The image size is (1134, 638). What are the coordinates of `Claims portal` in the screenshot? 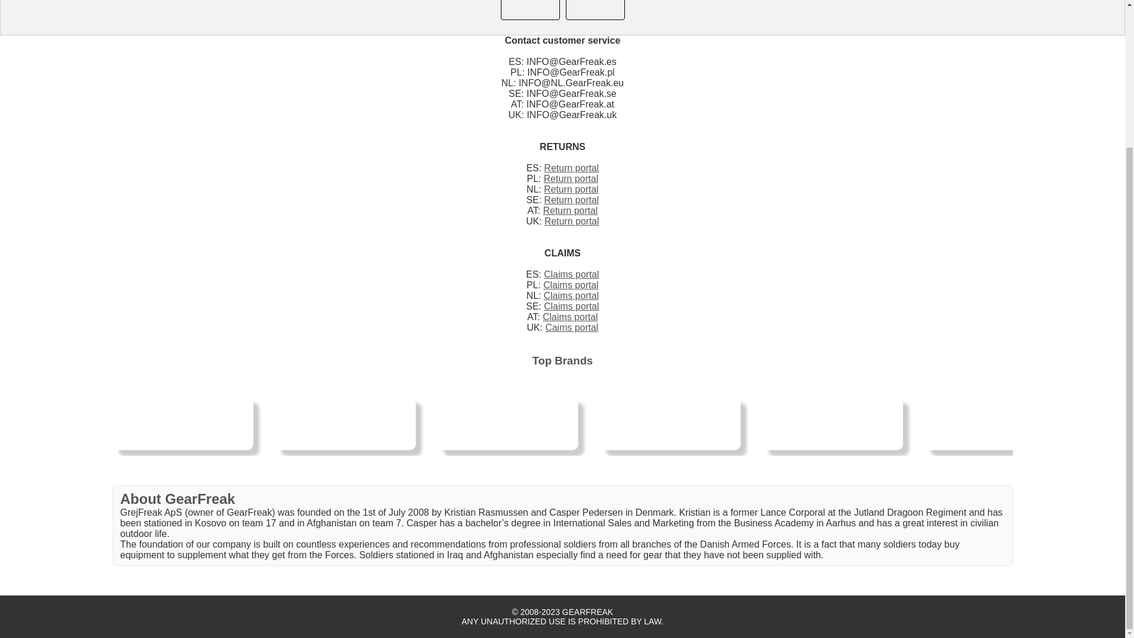 It's located at (571, 295).